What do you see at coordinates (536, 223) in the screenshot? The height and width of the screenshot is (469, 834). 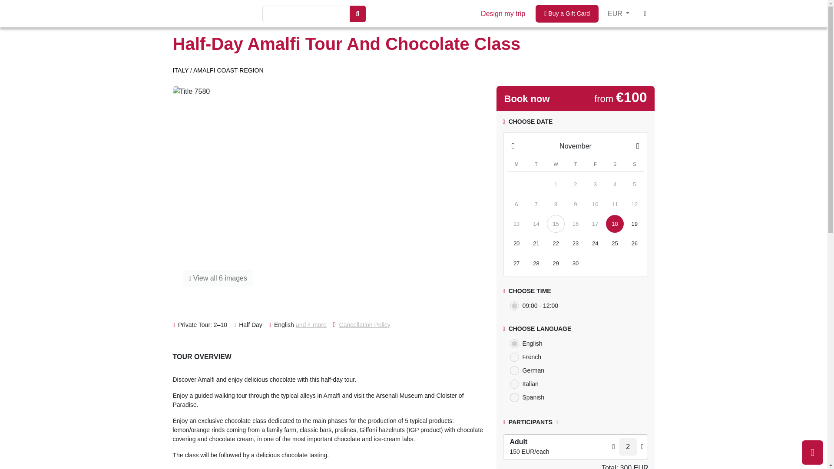 I see `14` at bounding box center [536, 223].